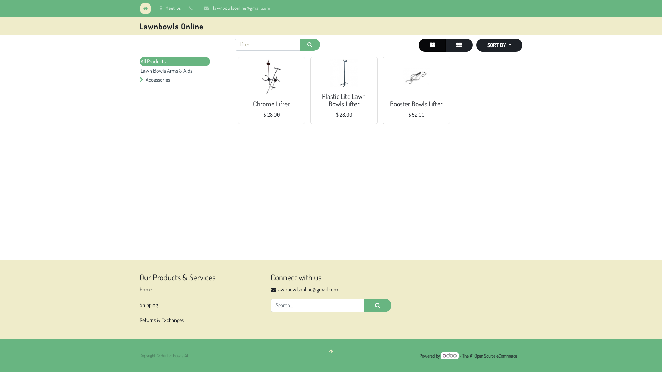  What do you see at coordinates (416, 95) in the screenshot?
I see `Shopping cart` at bounding box center [416, 95].